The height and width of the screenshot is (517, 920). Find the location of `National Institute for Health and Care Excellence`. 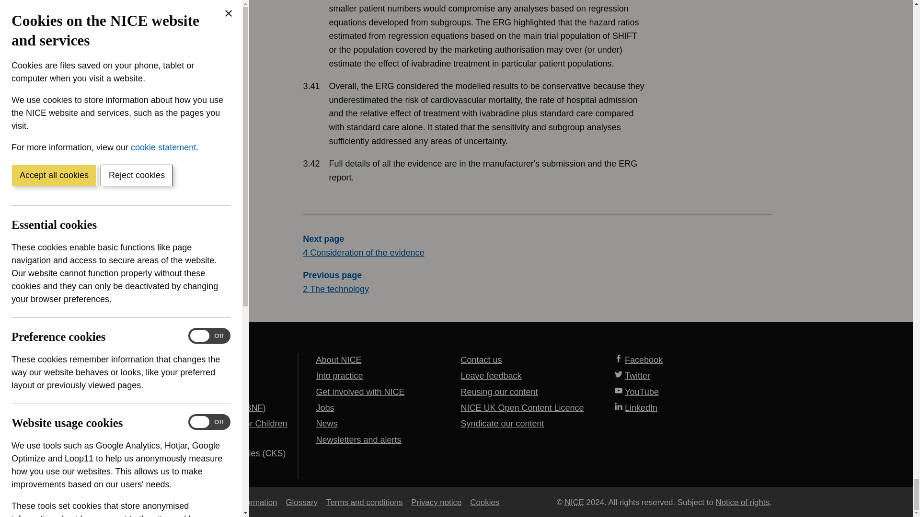

National Institute for Health and Care Excellence is located at coordinates (574, 502).